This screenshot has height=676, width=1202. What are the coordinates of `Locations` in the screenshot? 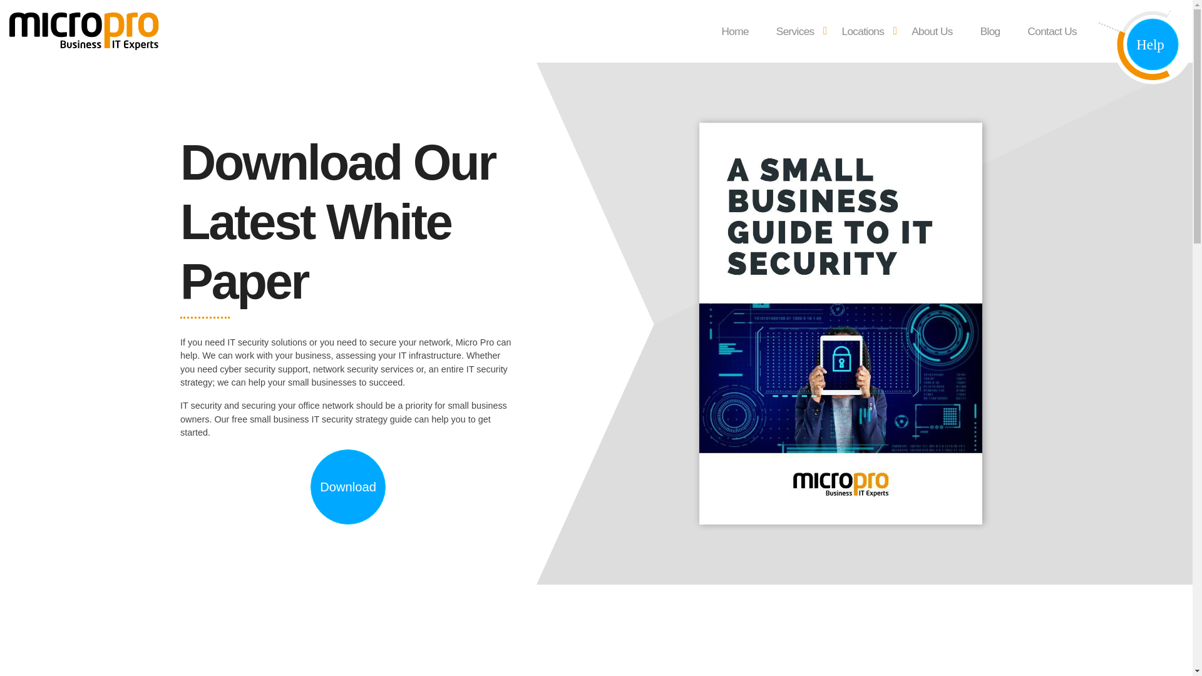 It's located at (863, 31).